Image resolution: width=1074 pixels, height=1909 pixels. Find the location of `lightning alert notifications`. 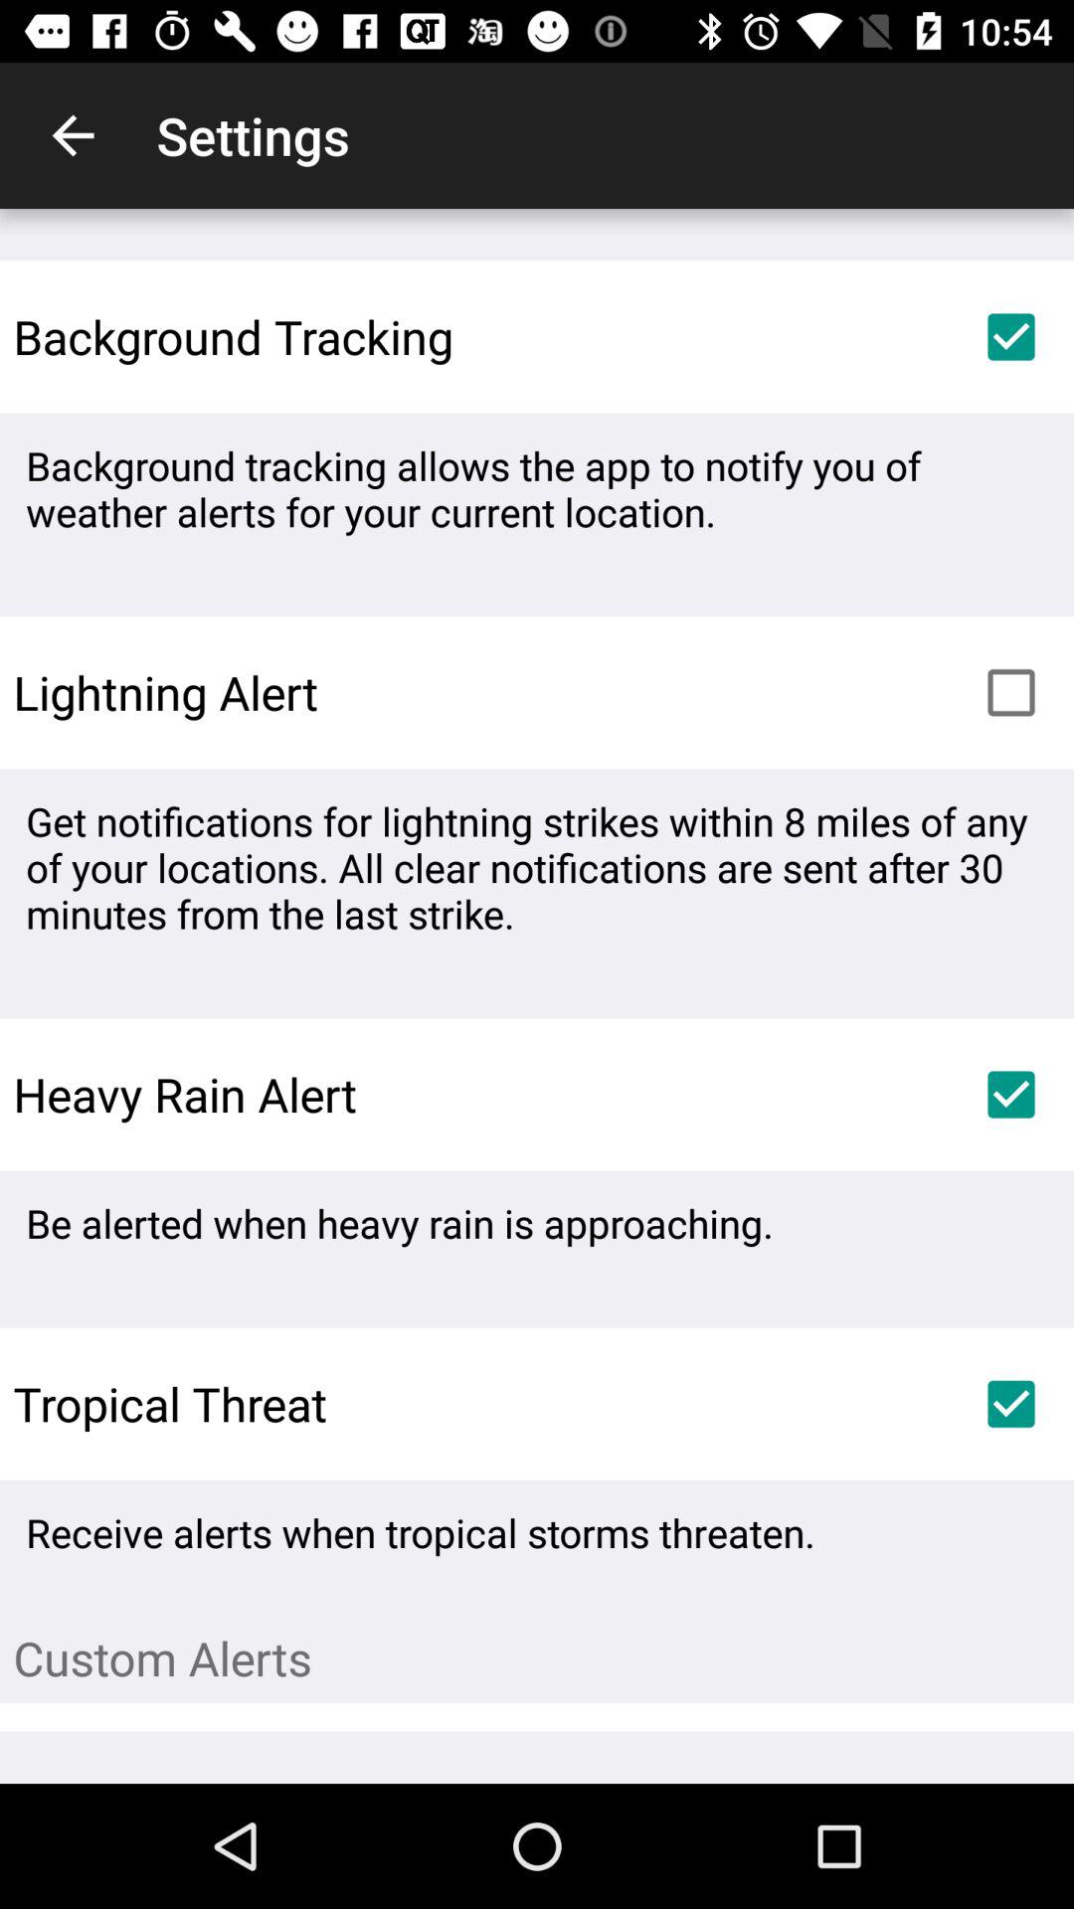

lightning alert notifications is located at coordinates (1011, 692).